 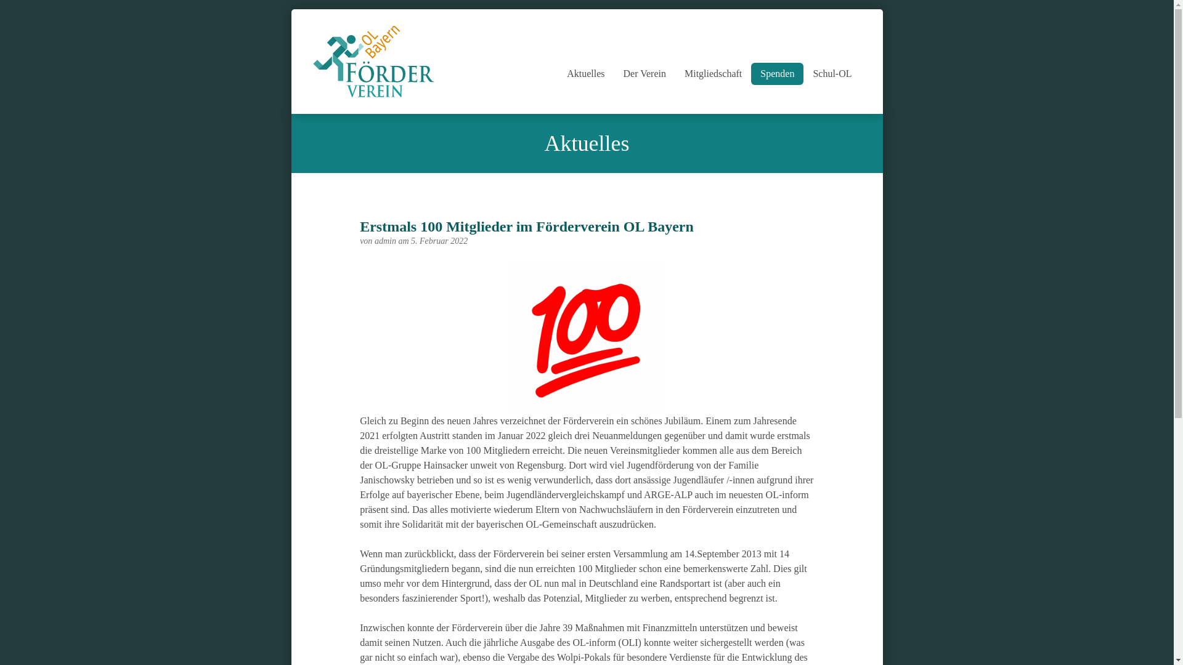 I want to click on Der Verein, so click(x=644, y=74).